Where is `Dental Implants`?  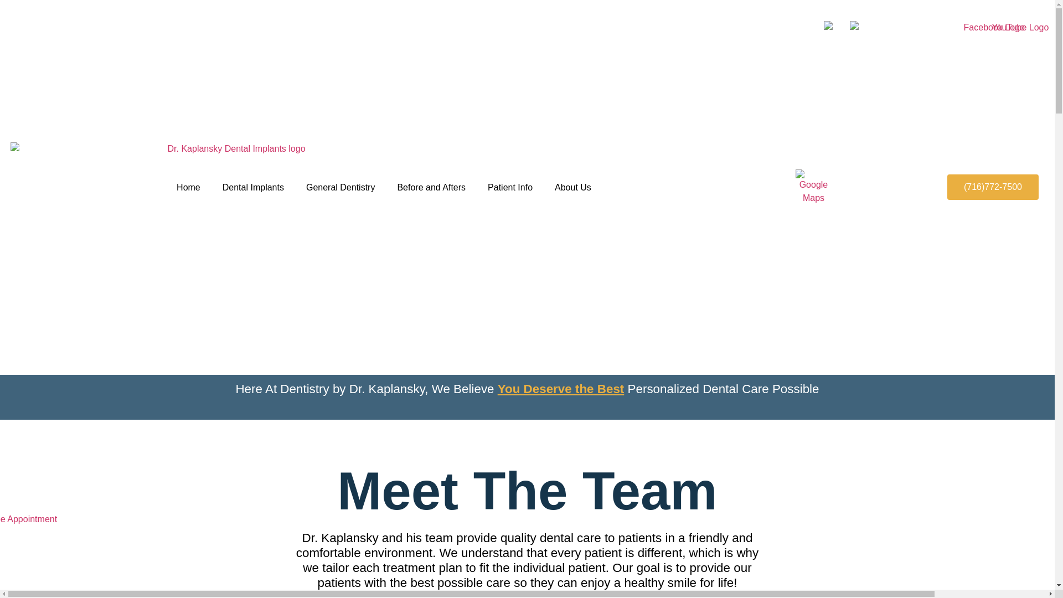 Dental Implants is located at coordinates (254, 187).